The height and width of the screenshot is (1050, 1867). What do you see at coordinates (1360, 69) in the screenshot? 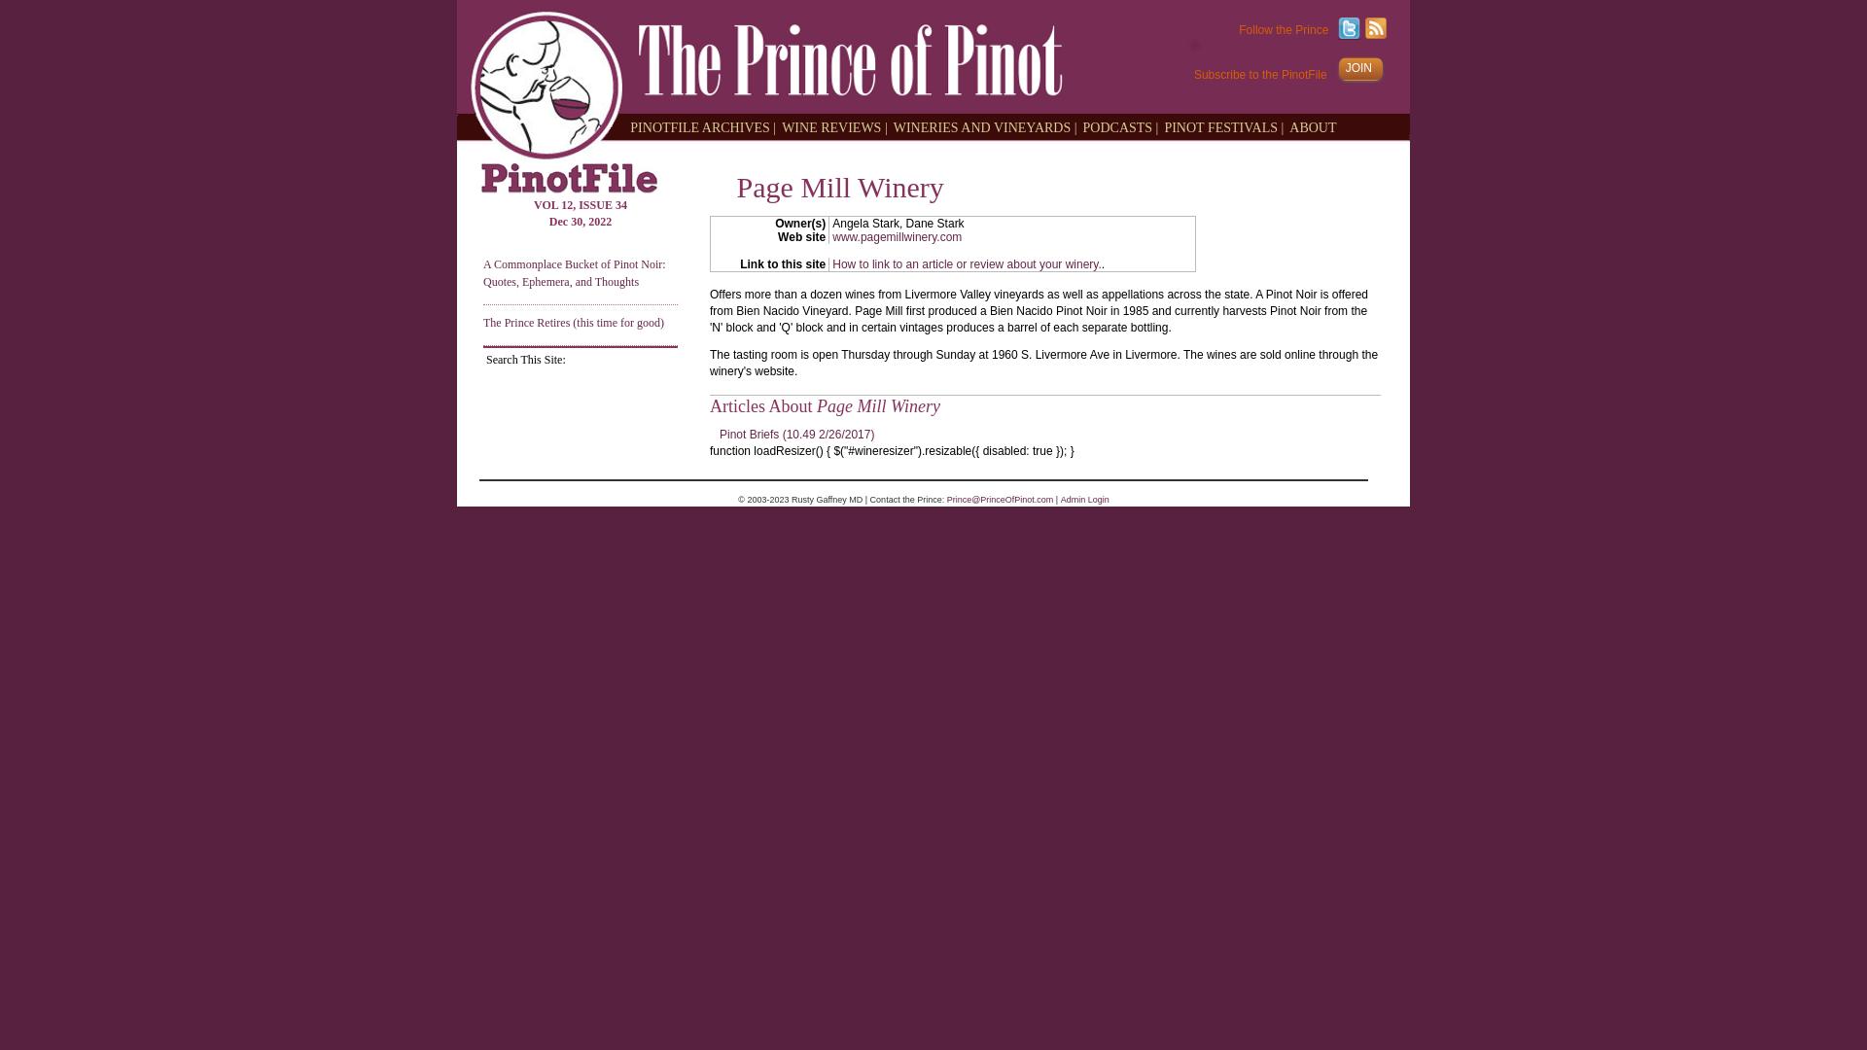
I see `JOIN` at bounding box center [1360, 69].